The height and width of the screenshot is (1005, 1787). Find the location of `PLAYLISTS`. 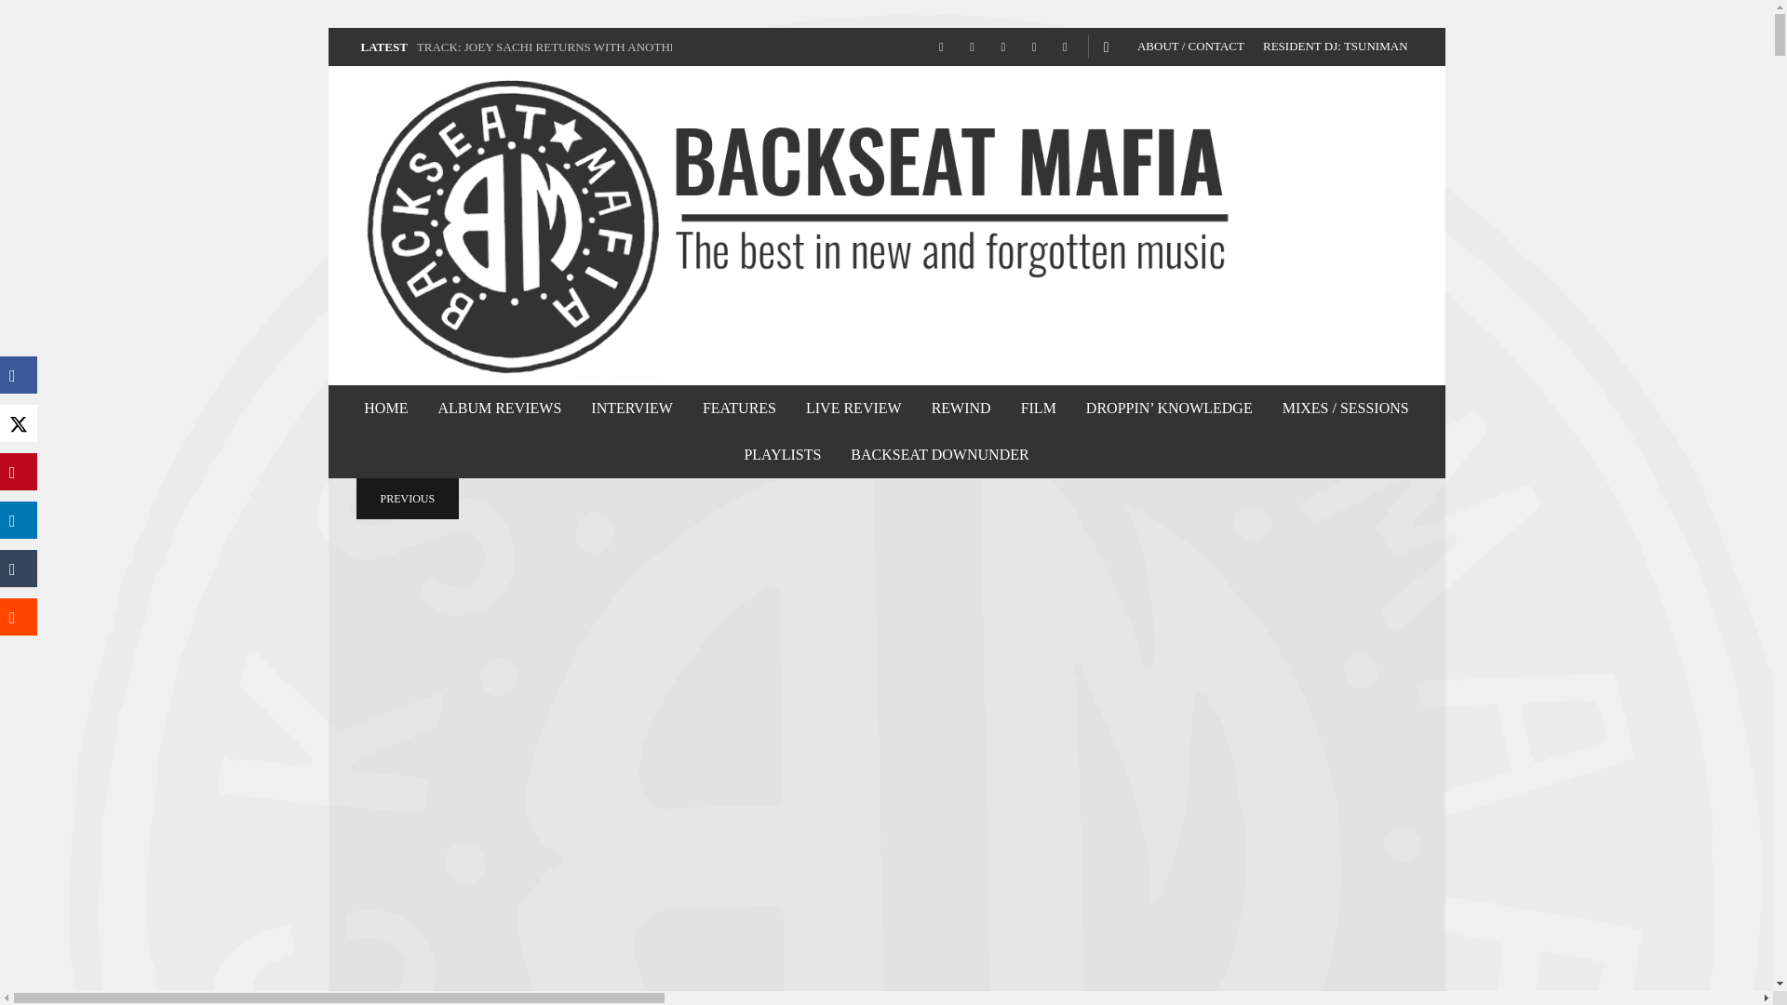

PLAYLISTS is located at coordinates (782, 455).